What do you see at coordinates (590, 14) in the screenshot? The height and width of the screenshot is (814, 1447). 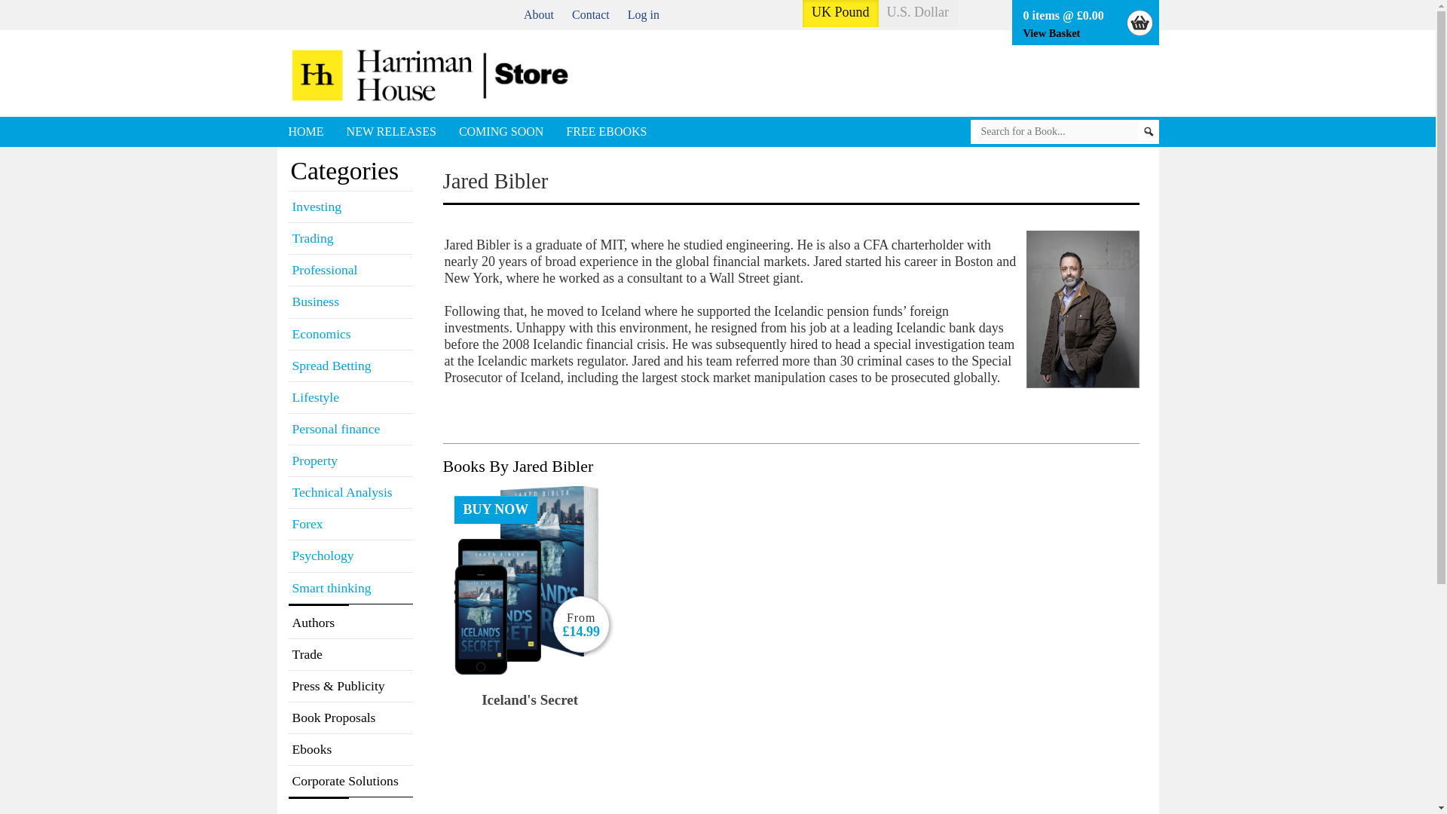 I see `Contact` at bounding box center [590, 14].